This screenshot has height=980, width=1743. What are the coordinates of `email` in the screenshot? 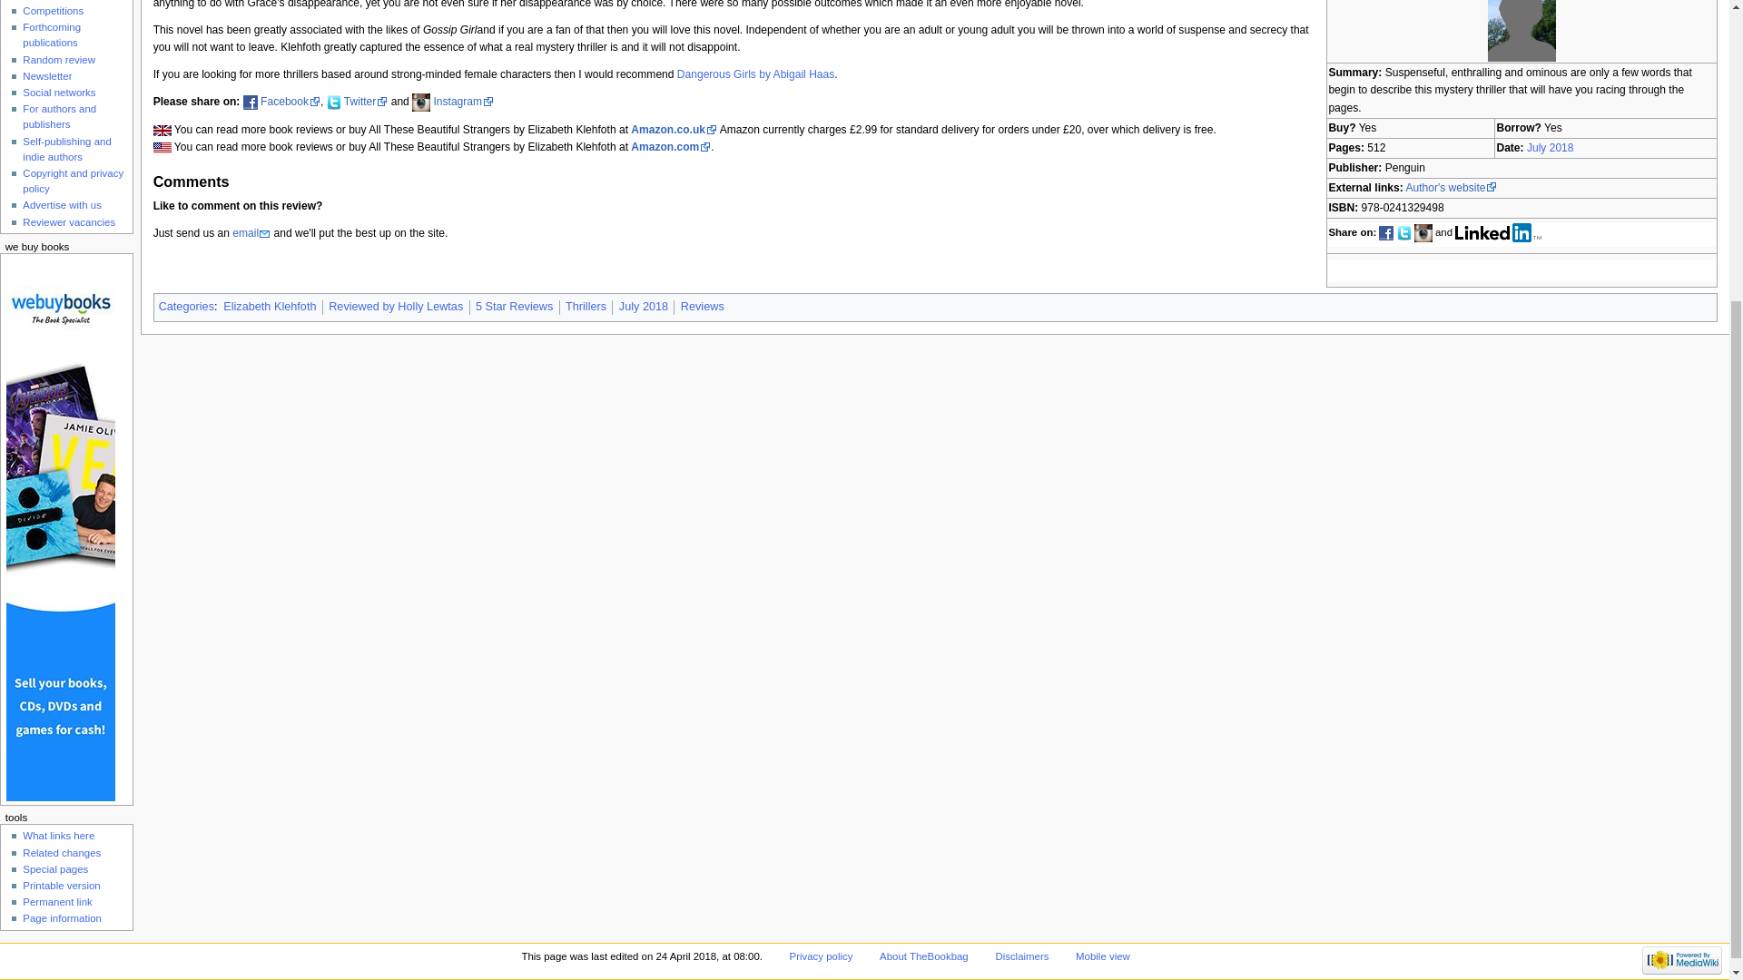 It's located at (251, 232).